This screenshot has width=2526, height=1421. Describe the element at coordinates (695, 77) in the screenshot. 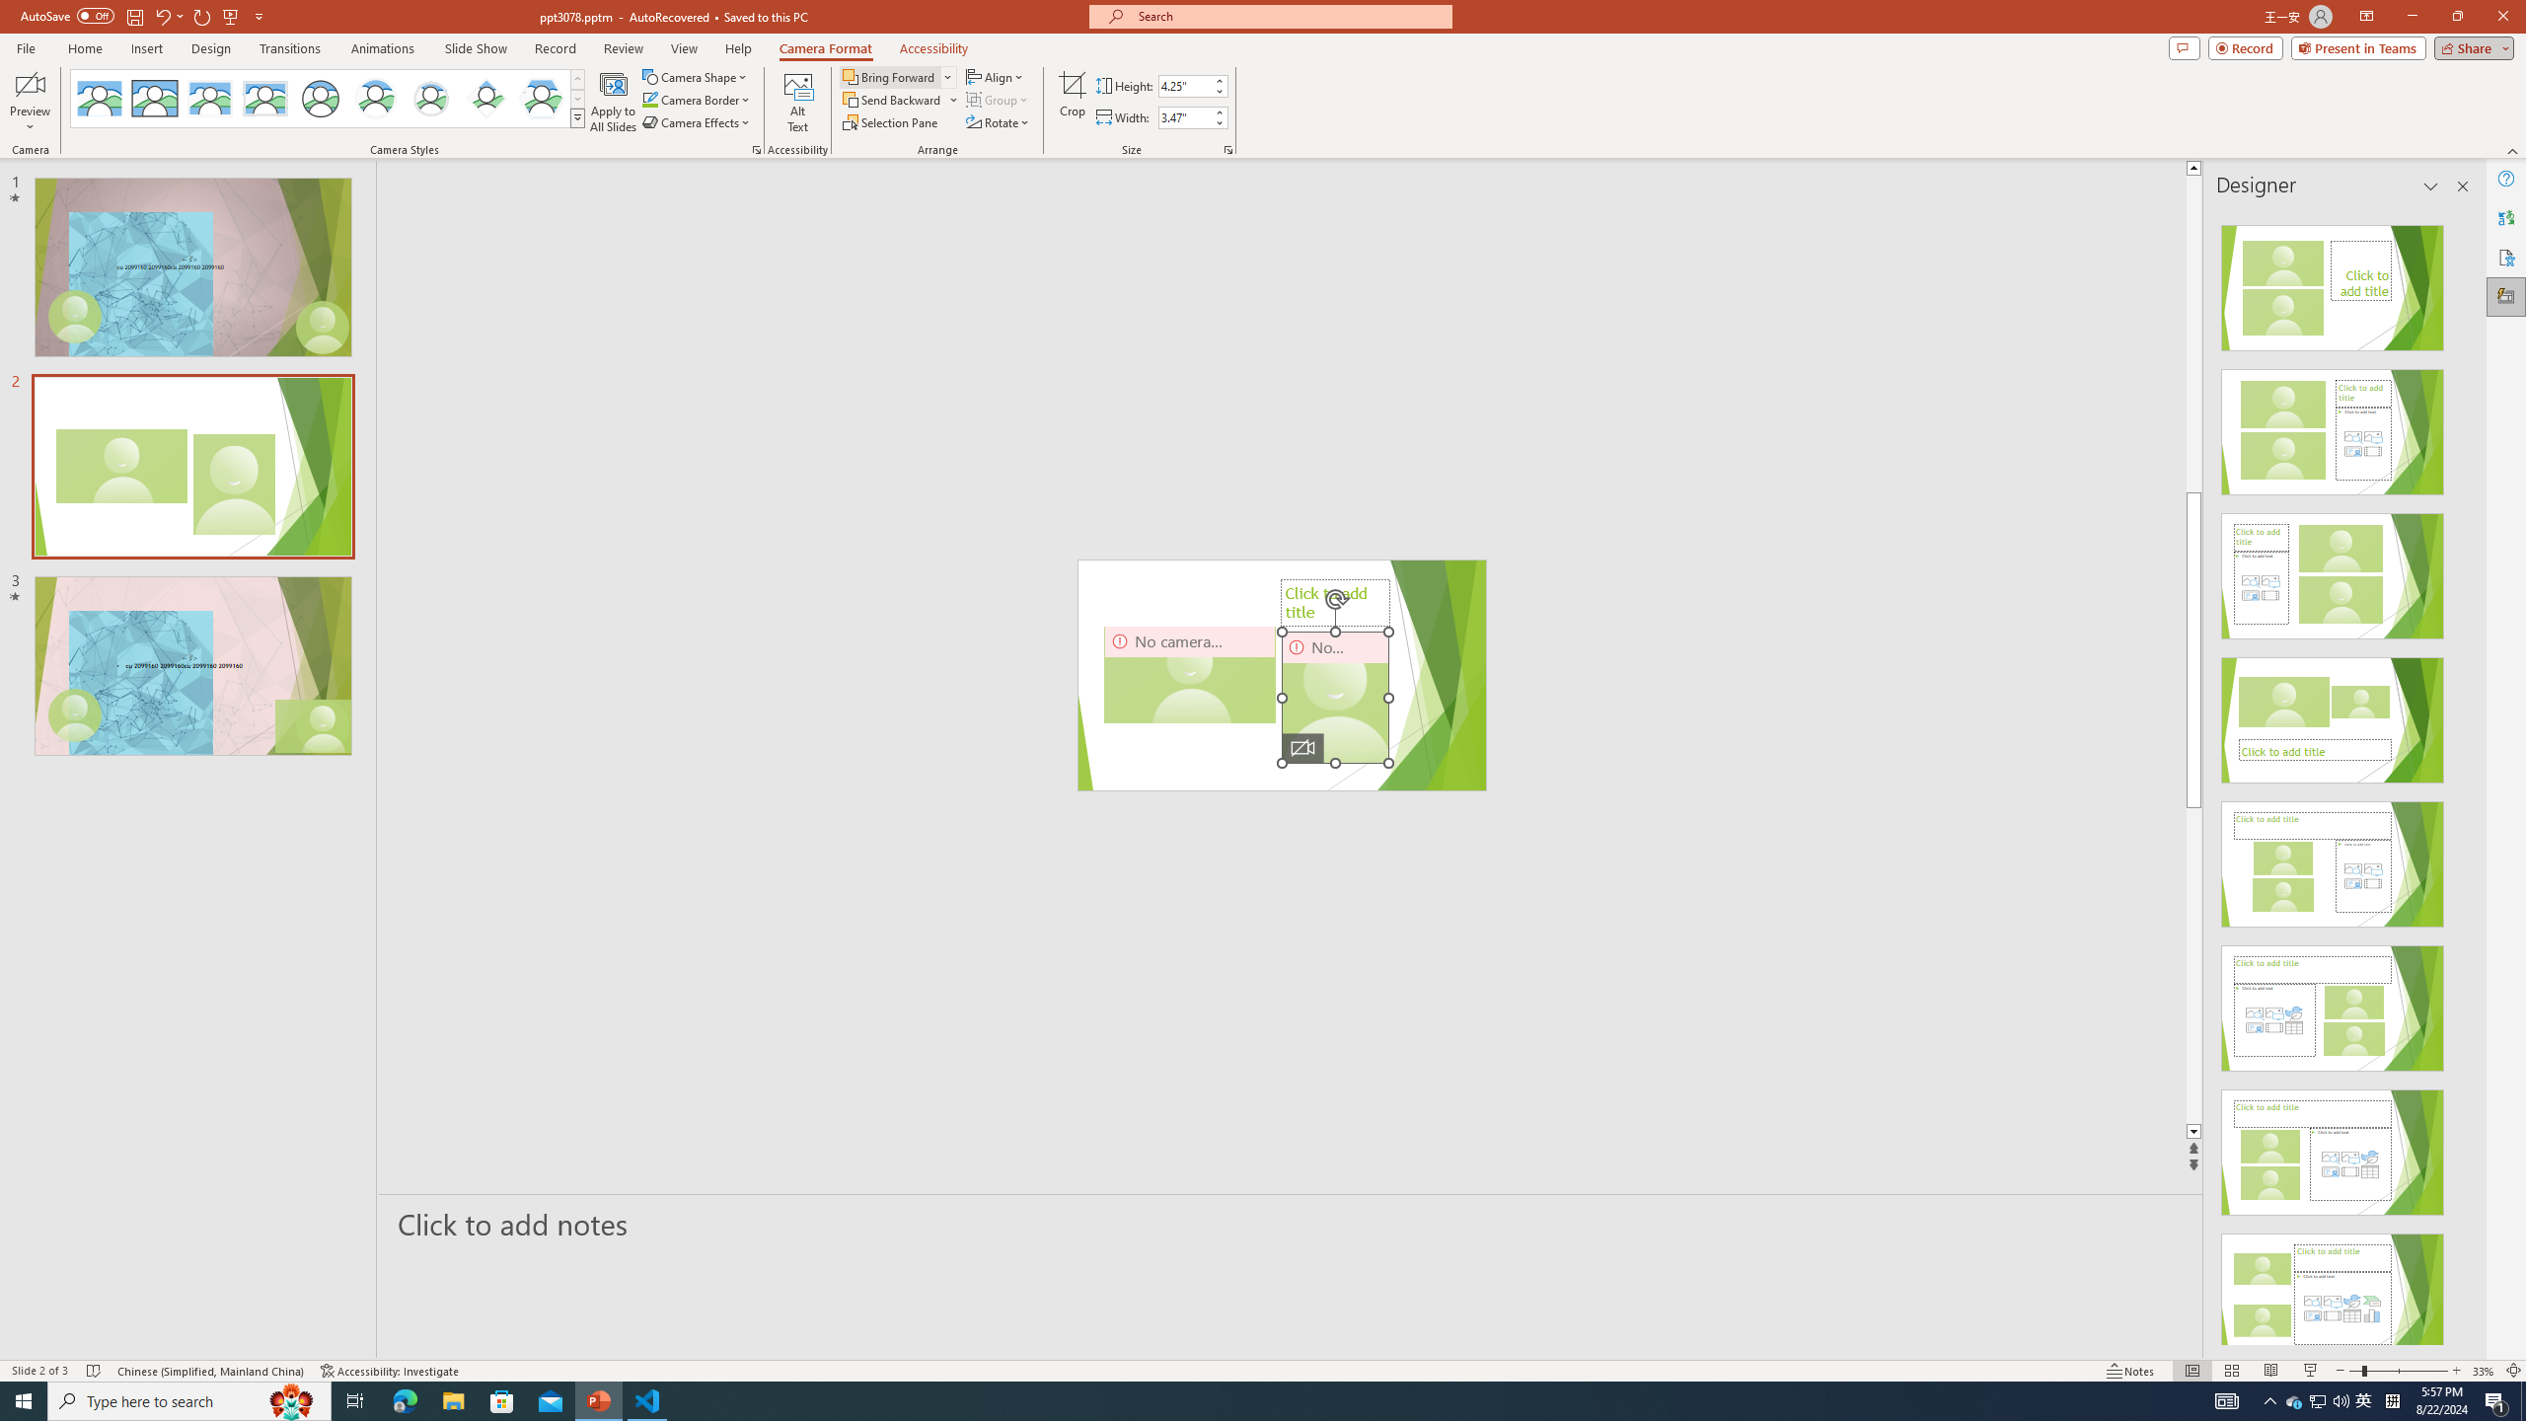

I see `Camera Shape` at that location.